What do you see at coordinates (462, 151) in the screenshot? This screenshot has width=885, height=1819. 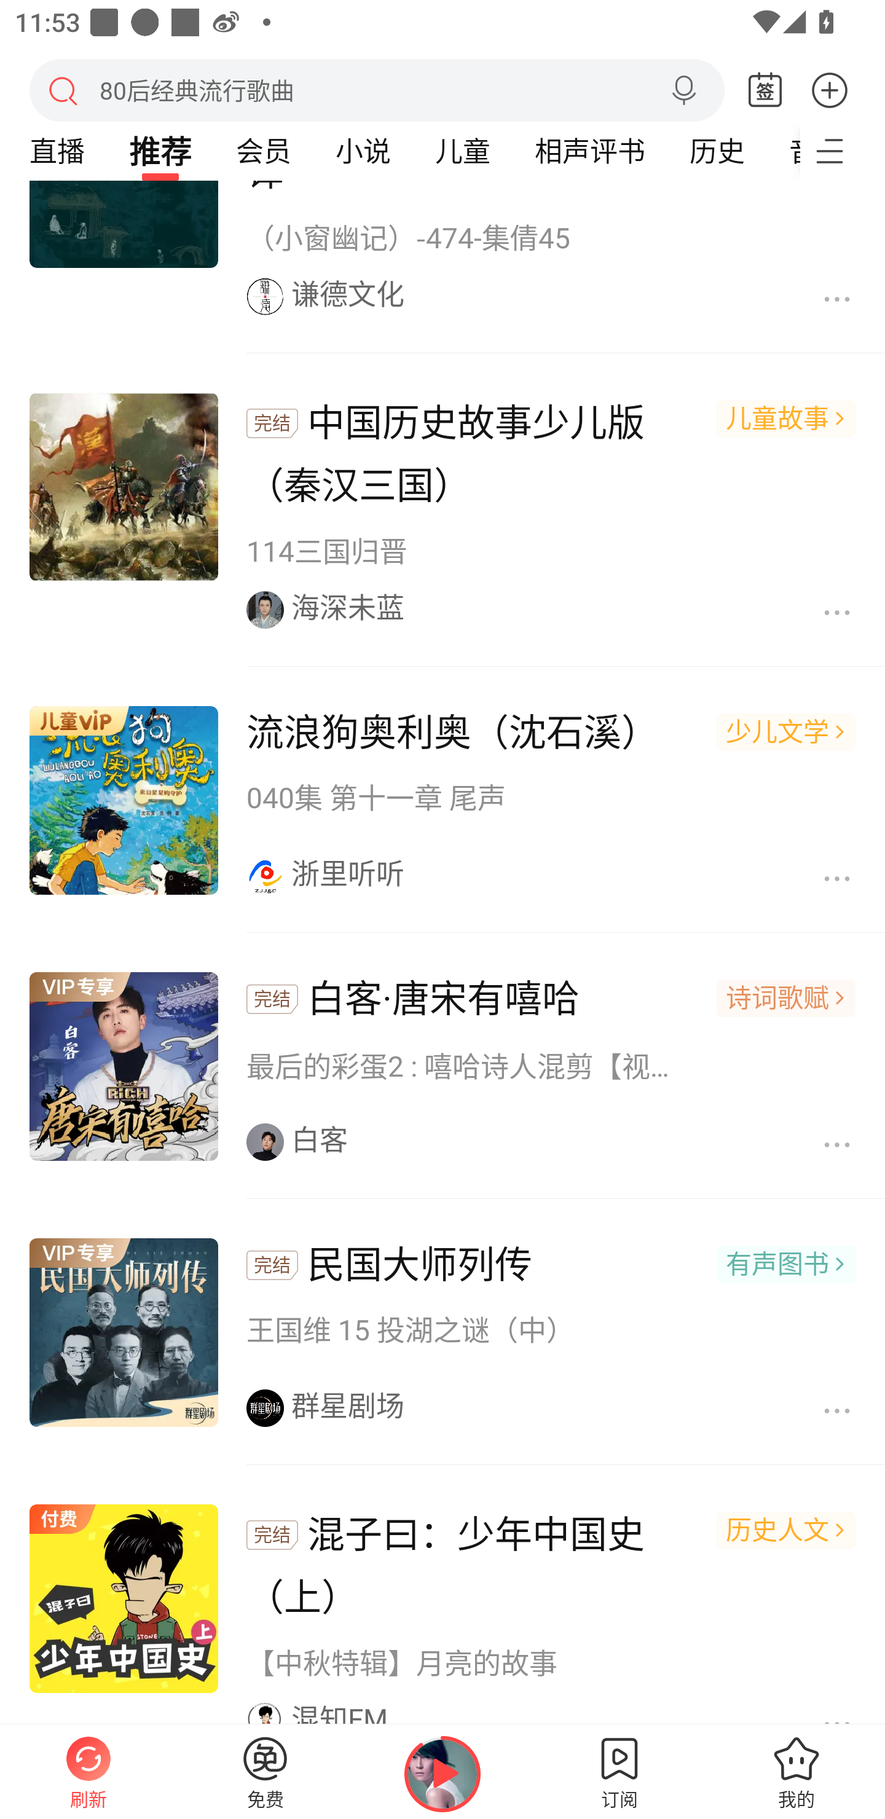 I see `儿童` at bounding box center [462, 151].